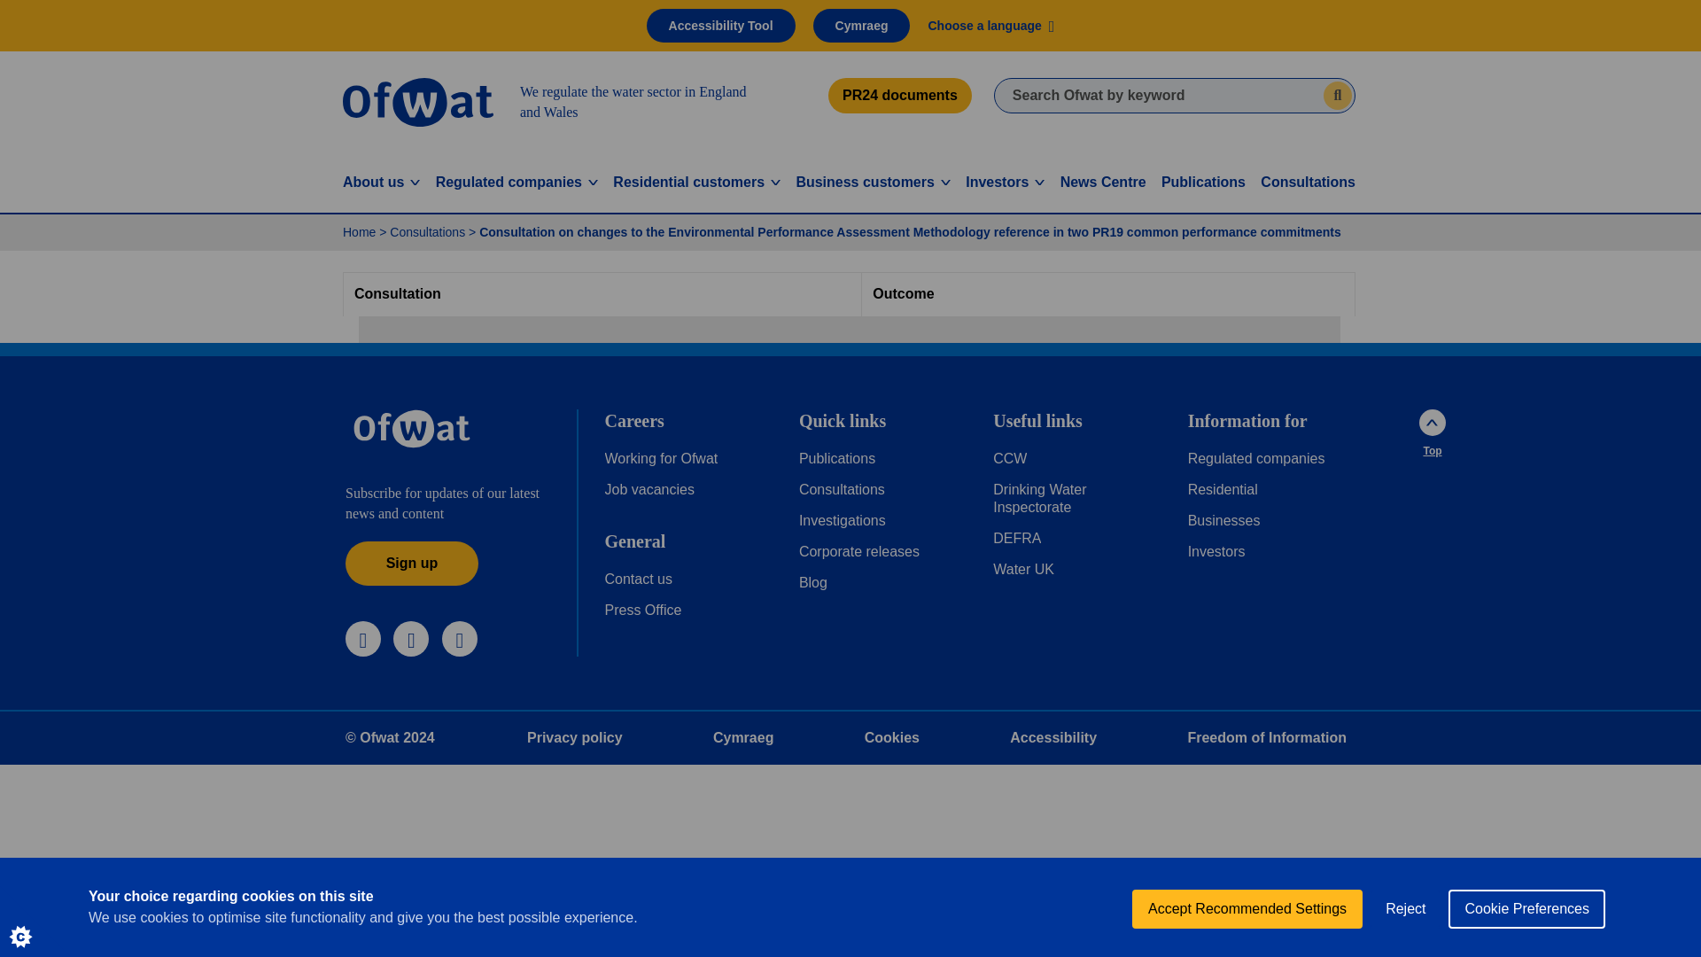 This screenshot has width=1701, height=957. Describe the element at coordinates (900, 96) in the screenshot. I see `PR24 documents` at that location.